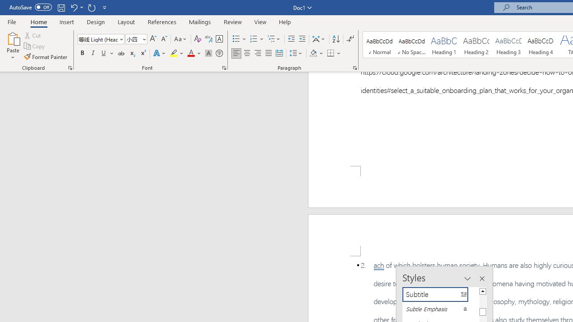  What do you see at coordinates (153, 39) in the screenshot?
I see `Grow Font` at bounding box center [153, 39].